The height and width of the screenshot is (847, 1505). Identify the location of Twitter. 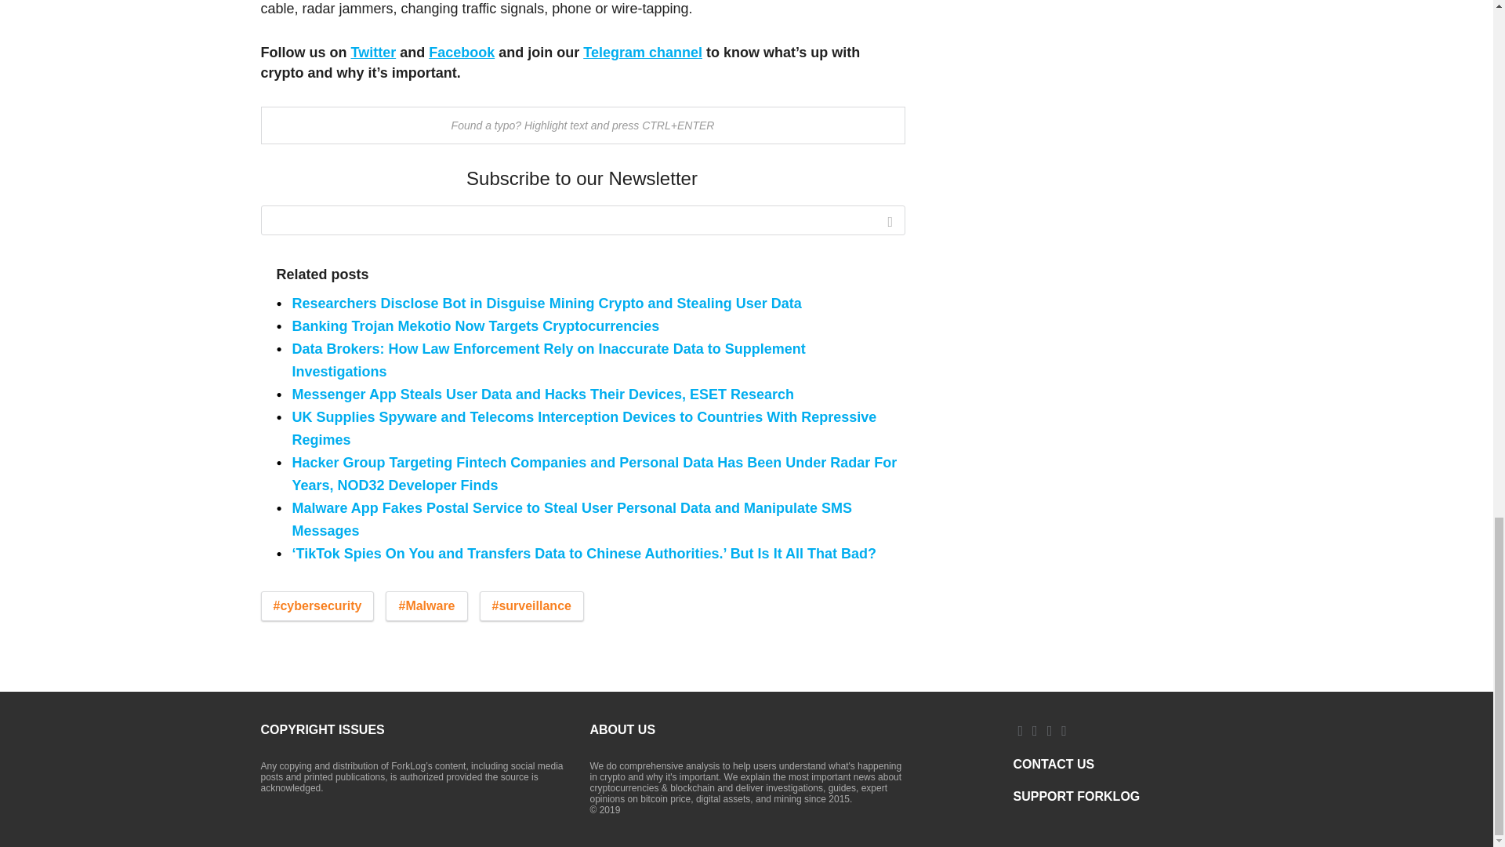
(373, 52).